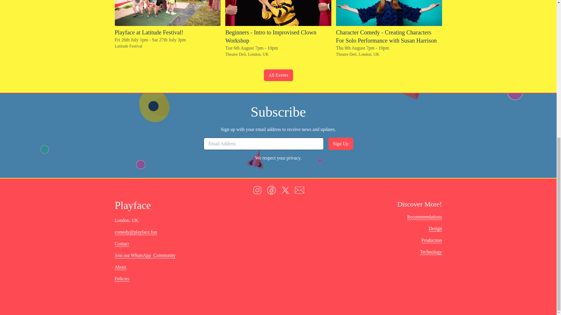 The width and height of the screenshot is (561, 315). What do you see at coordinates (145, 256) in the screenshot?
I see `Join our WhatsApp Community` at bounding box center [145, 256].